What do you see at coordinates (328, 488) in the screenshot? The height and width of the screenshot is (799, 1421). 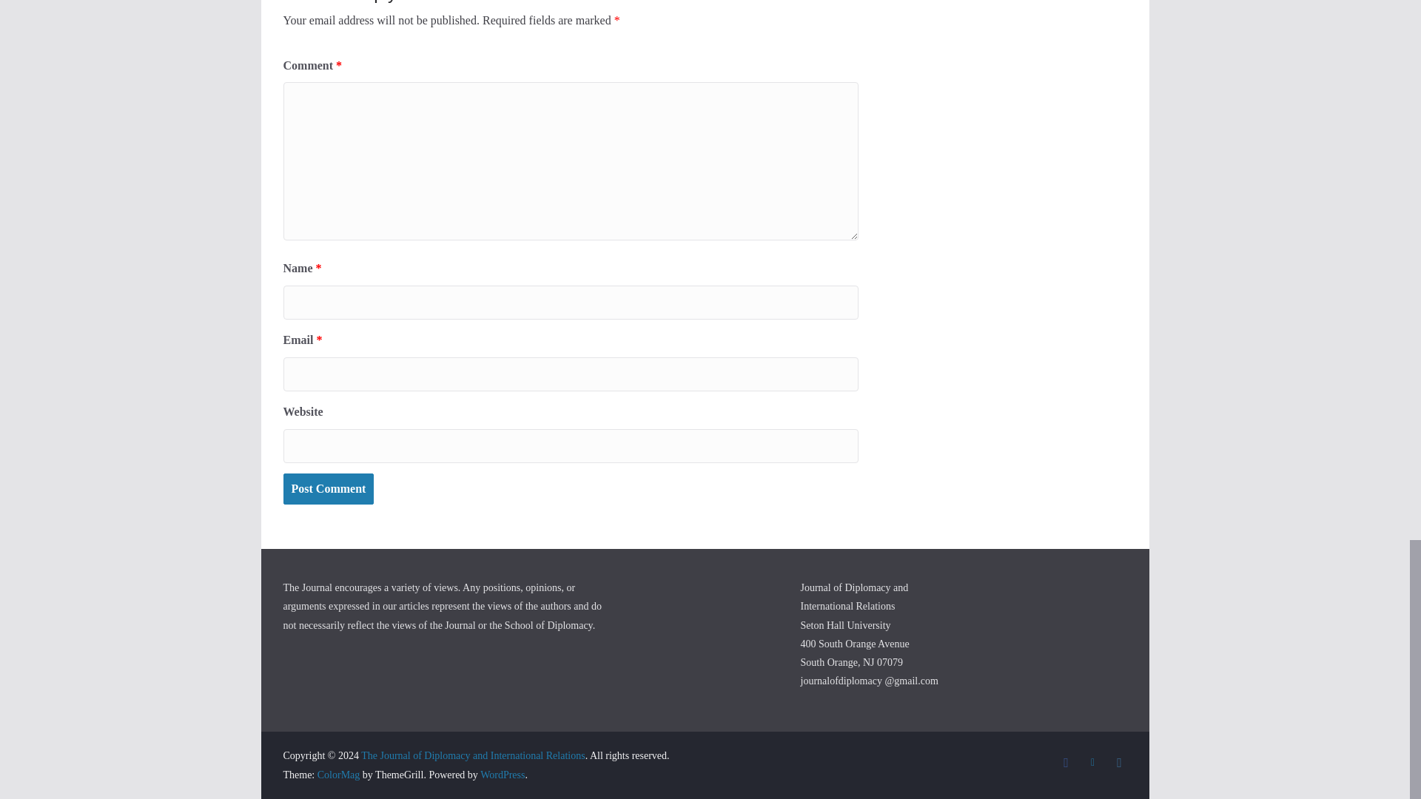 I see `Post Comment` at bounding box center [328, 488].